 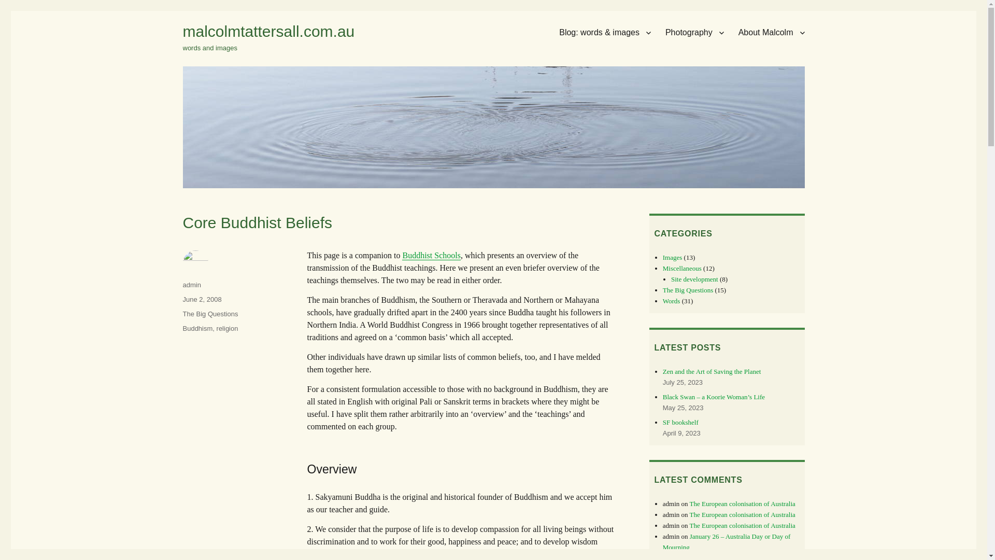 What do you see at coordinates (673, 257) in the screenshot?
I see `Images` at bounding box center [673, 257].